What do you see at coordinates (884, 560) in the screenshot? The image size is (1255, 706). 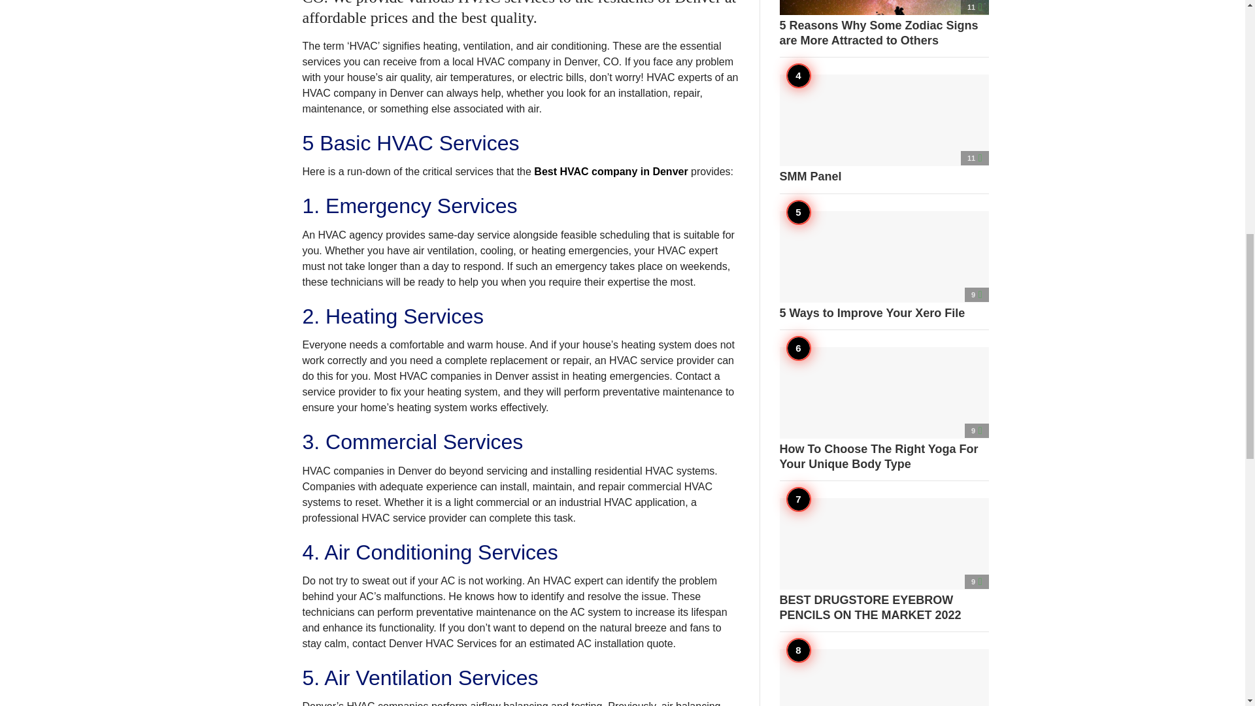 I see `BEST DRUGSTORE EYEBROW PENCILS ON THE MARKET 2022` at bounding box center [884, 560].